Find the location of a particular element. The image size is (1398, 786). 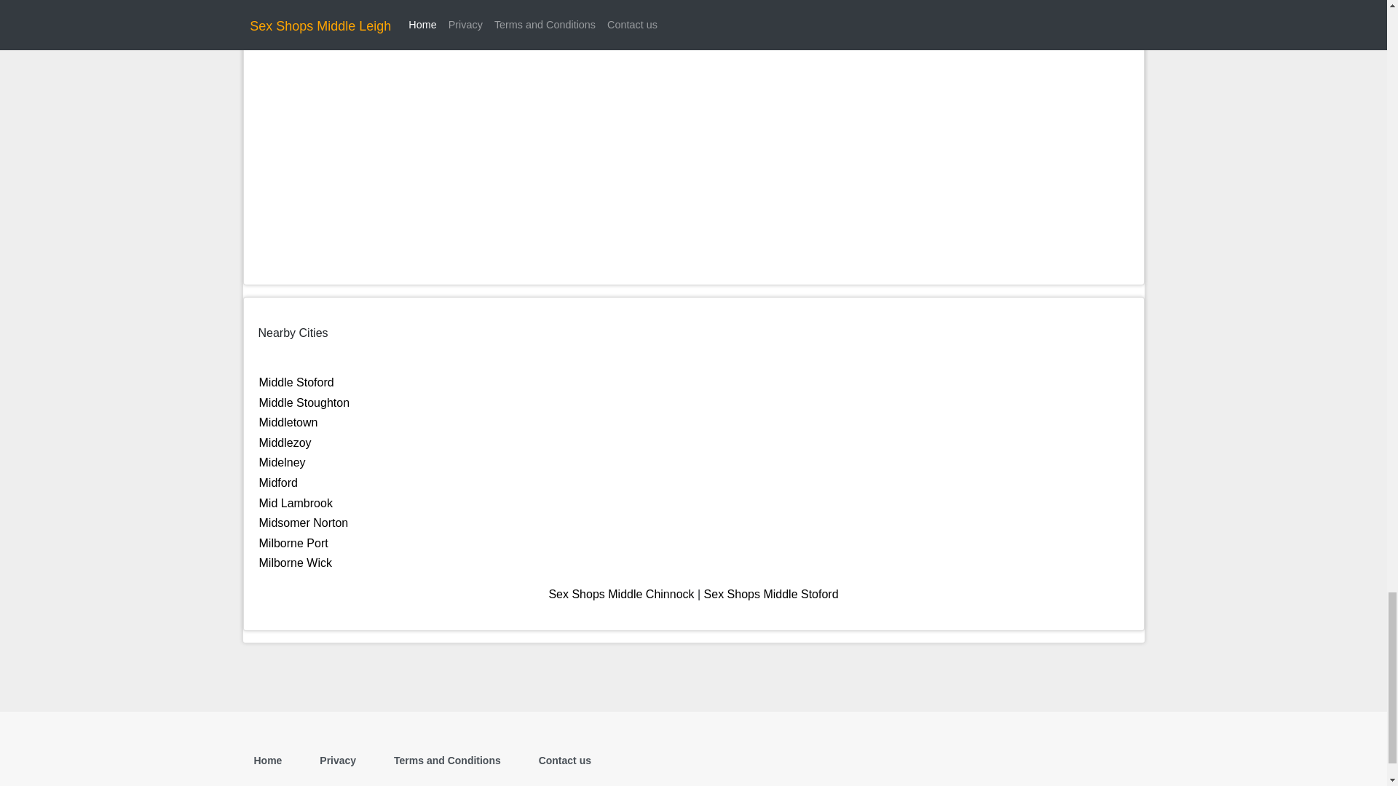

Milborne Port is located at coordinates (293, 543).